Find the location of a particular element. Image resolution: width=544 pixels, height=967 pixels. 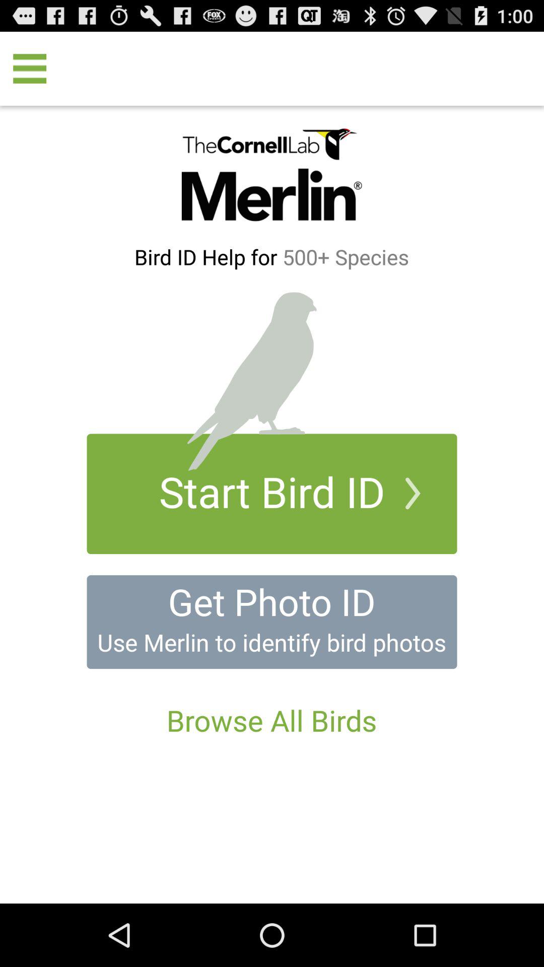

open link is located at coordinates (272, 622).